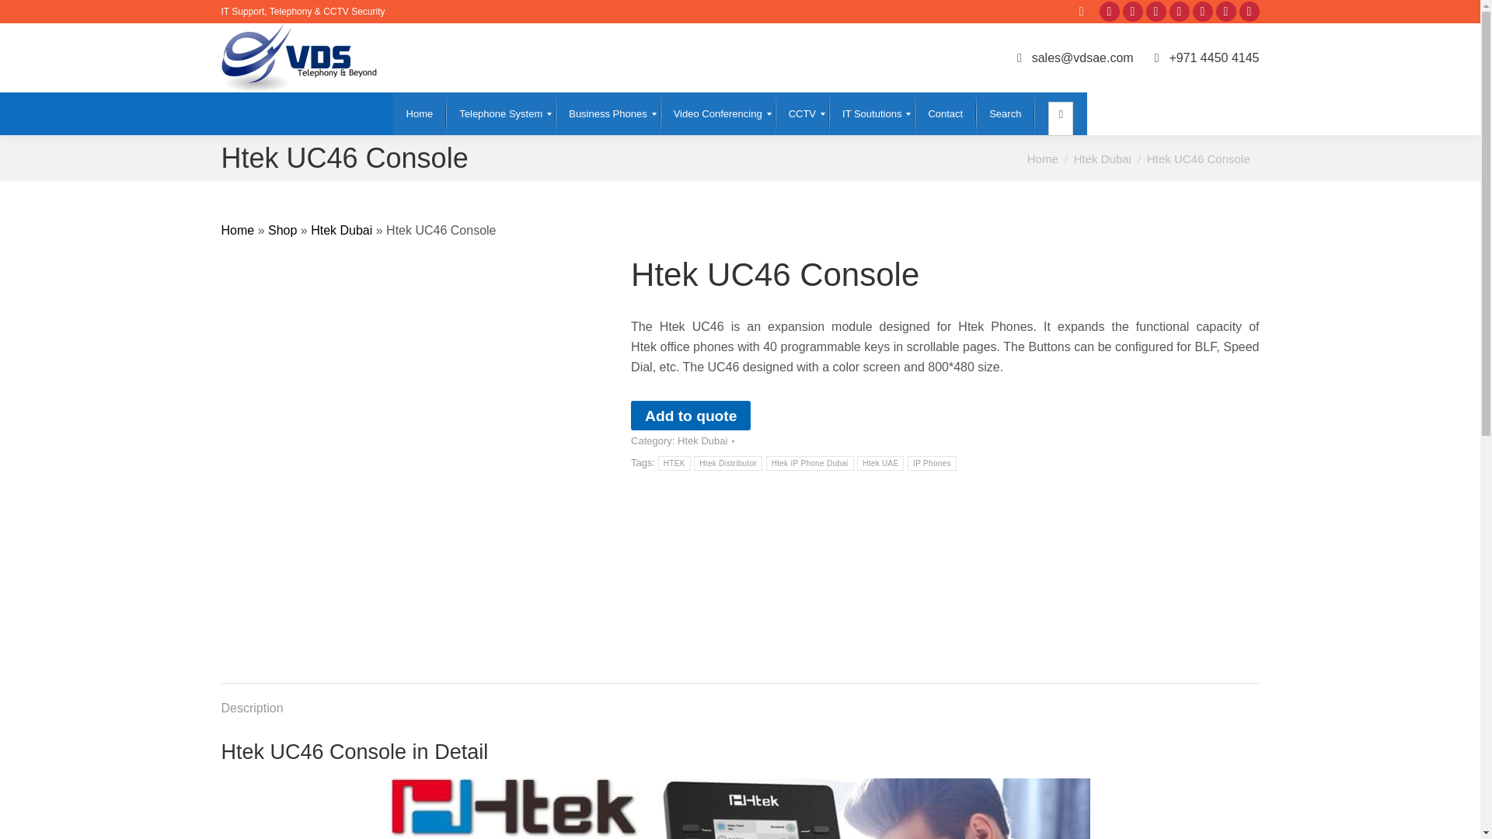 This screenshot has height=839, width=1492. What do you see at coordinates (1131, 12) in the screenshot?
I see `X page opens in new window` at bounding box center [1131, 12].